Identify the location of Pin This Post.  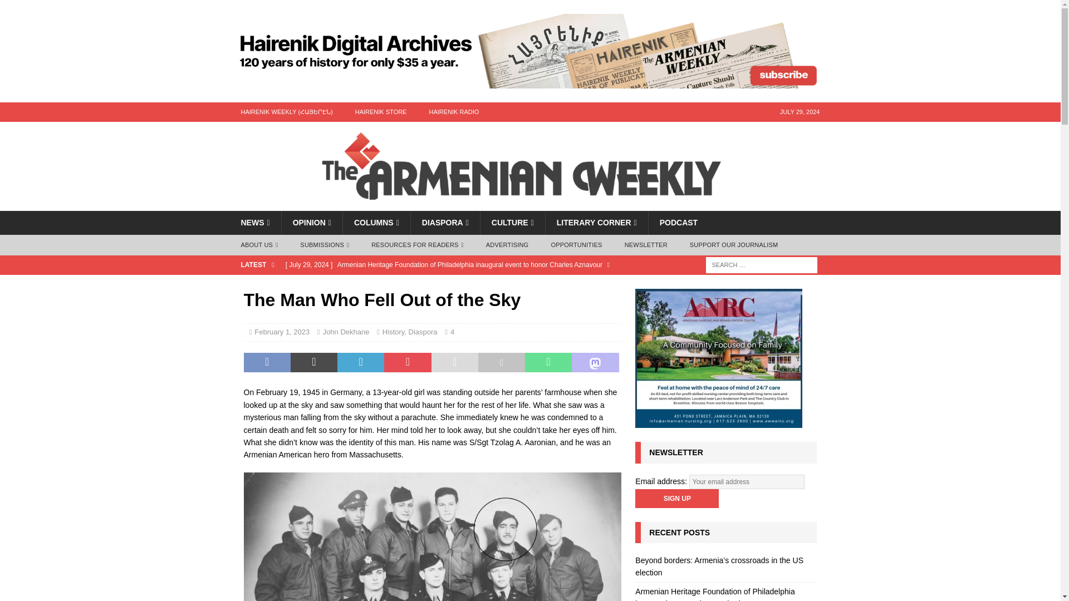
(407, 362).